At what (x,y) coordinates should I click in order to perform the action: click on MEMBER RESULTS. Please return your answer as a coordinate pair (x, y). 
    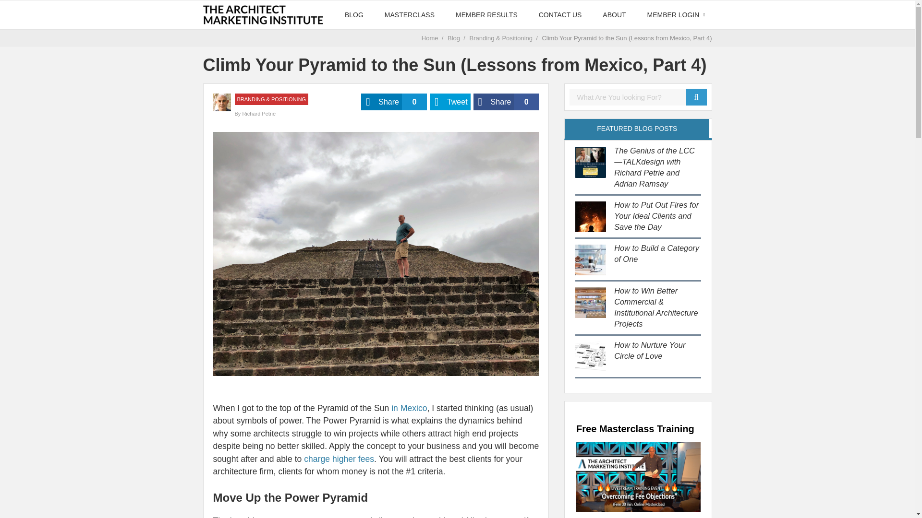
    Looking at the image, I should click on (506, 102).